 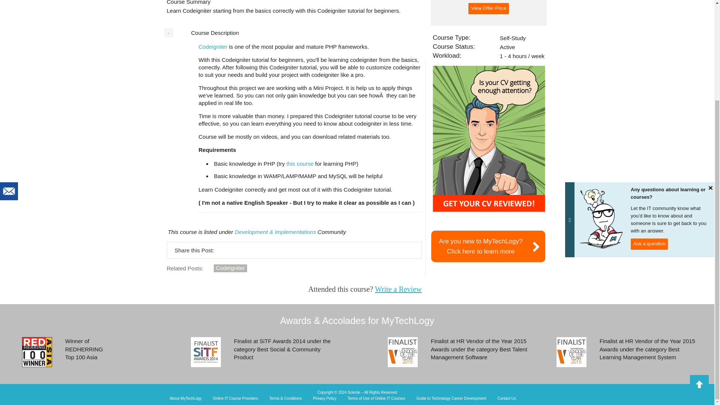 I want to click on Privacy Policy, so click(x=325, y=399).